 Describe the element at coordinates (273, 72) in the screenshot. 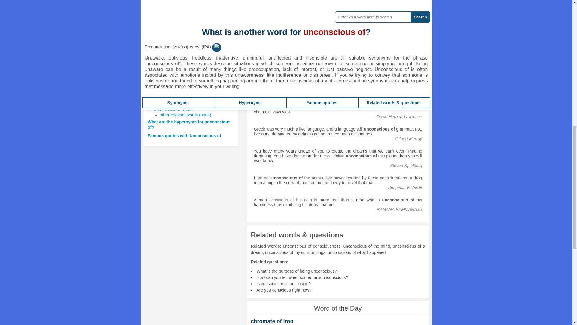

I see `unaware of` at that location.